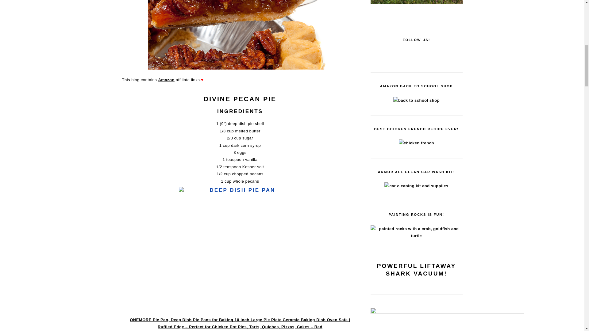  Describe the element at coordinates (416, 232) in the screenshot. I see `BLOG HOP of the WEEK!` at that location.